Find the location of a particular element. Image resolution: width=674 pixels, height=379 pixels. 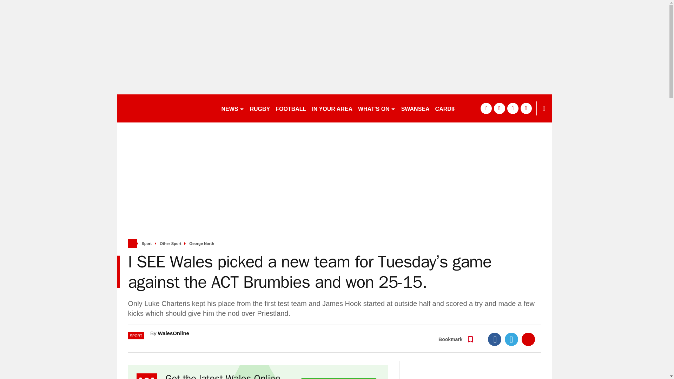

SWANSEA is located at coordinates (415, 108).